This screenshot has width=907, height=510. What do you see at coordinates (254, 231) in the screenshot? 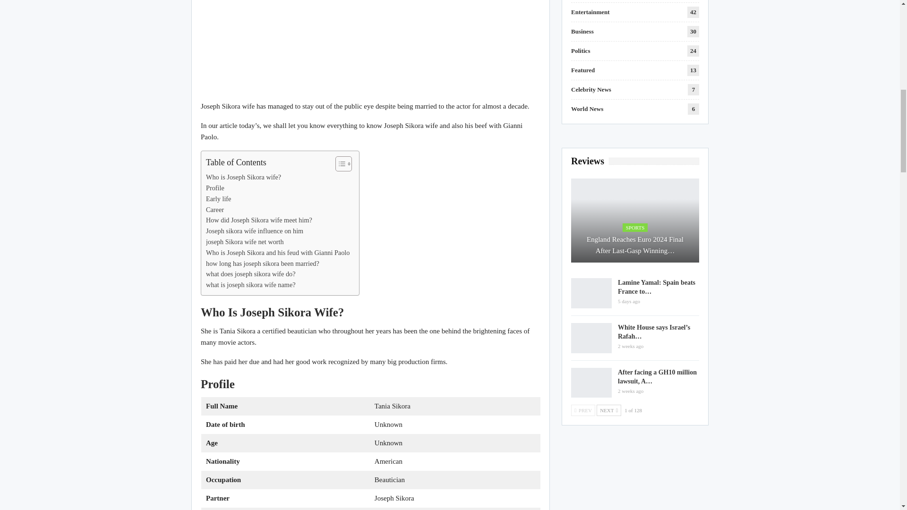
I see `Joseph sikora wife influence on him` at bounding box center [254, 231].